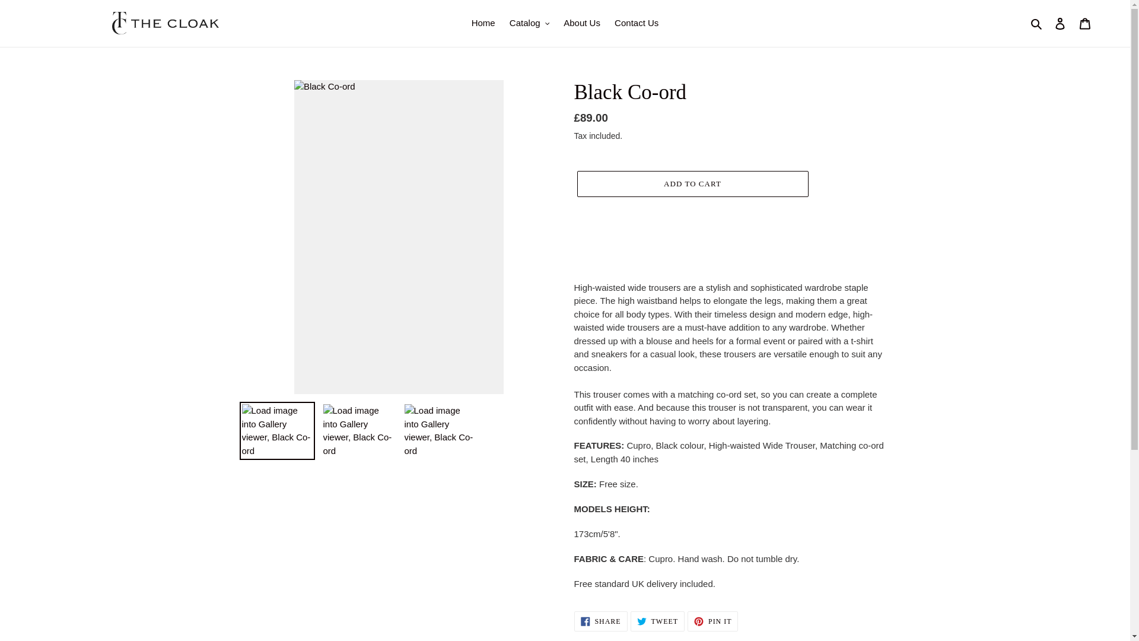 Image resolution: width=1139 pixels, height=641 pixels. Describe the element at coordinates (636, 23) in the screenshot. I see `Contact Us` at that location.